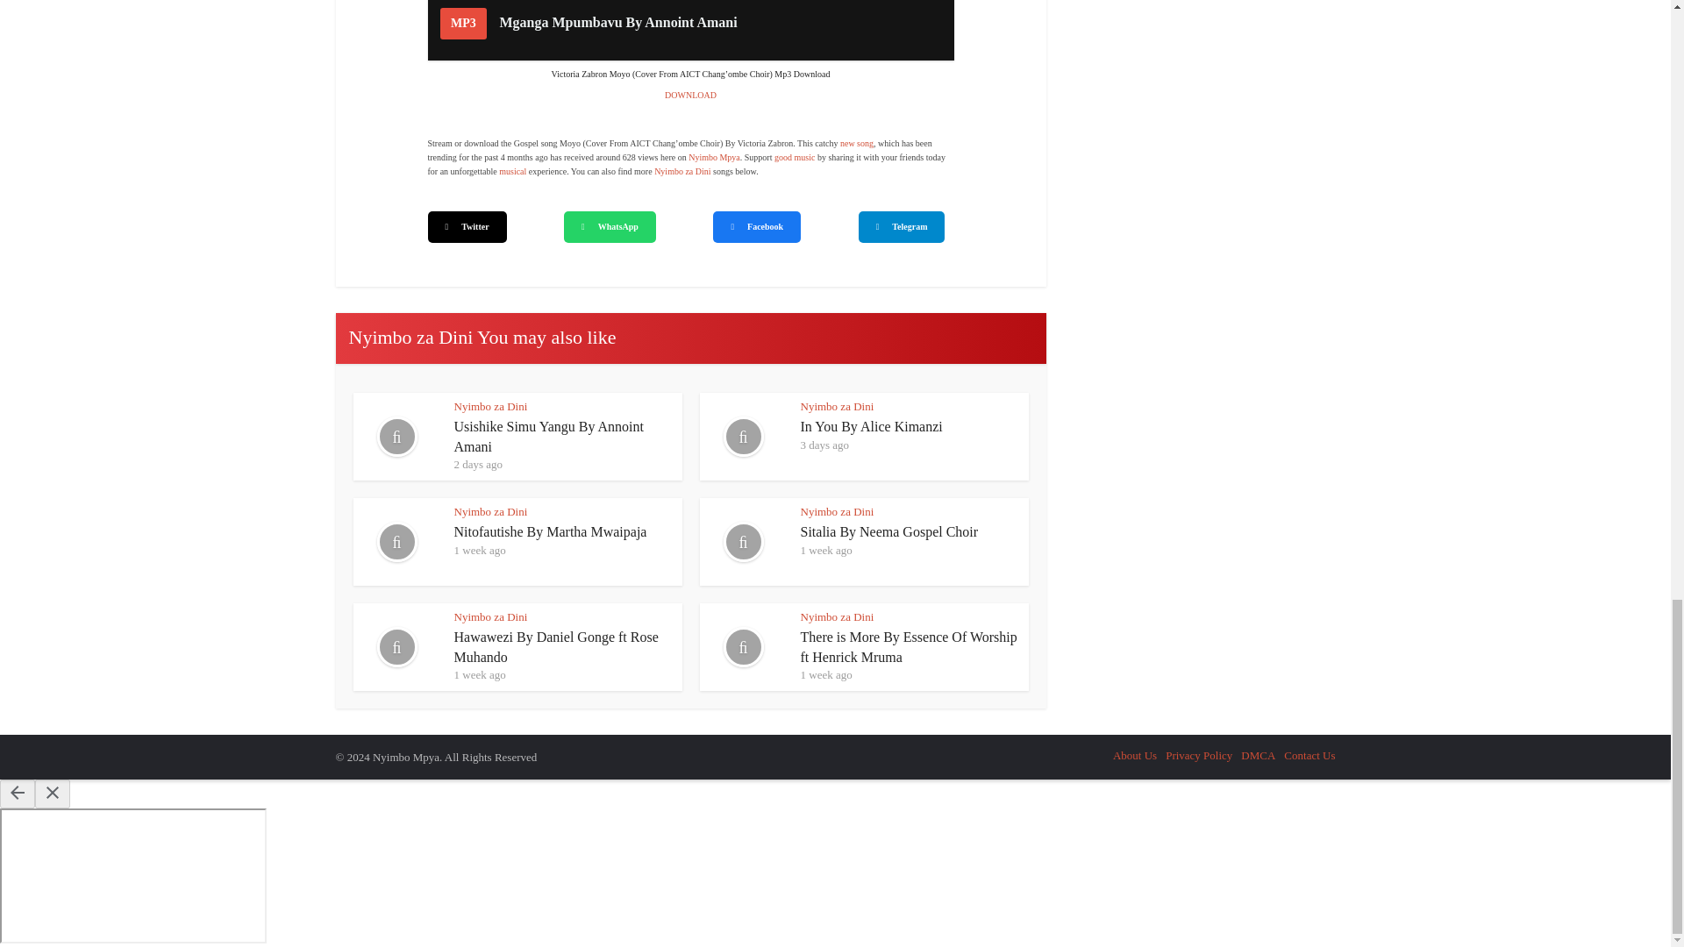 The height and width of the screenshot is (947, 1684). What do you see at coordinates (551, 531) in the screenshot?
I see `Nitofautishe By Martha Mwaipaja` at bounding box center [551, 531].